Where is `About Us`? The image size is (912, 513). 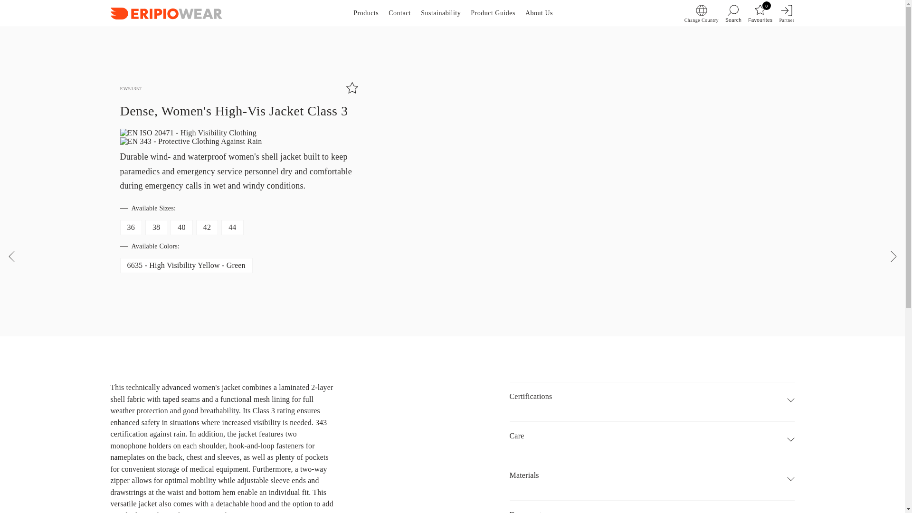
About Us is located at coordinates (539, 13).